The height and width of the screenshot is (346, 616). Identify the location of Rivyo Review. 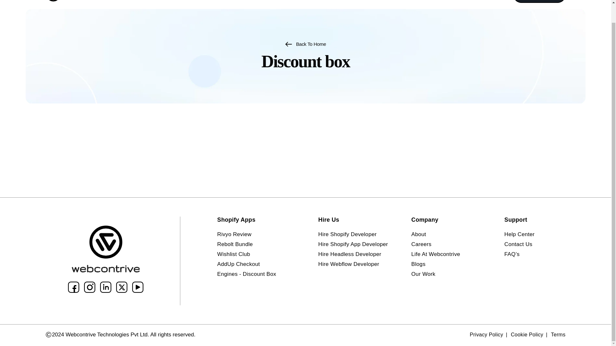
(234, 235).